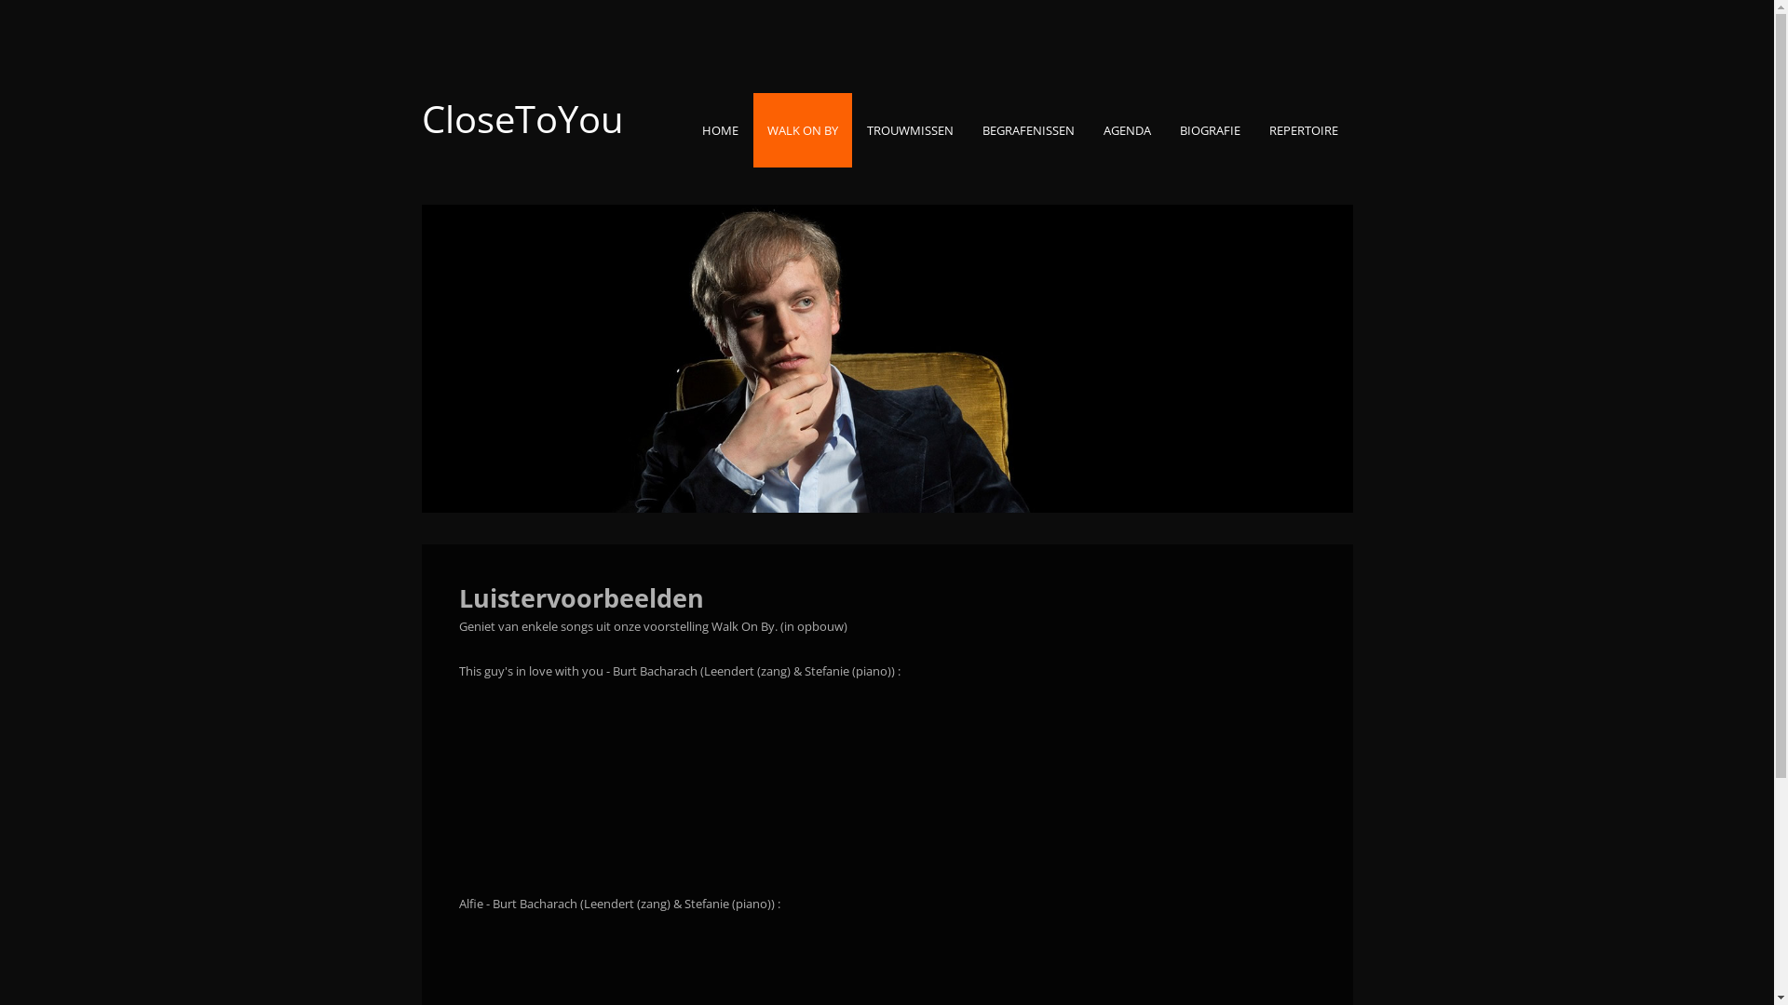 The height and width of the screenshot is (1005, 1788). Describe the element at coordinates (1304, 130) in the screenshot. I see `REPERTOIRE` at that location.